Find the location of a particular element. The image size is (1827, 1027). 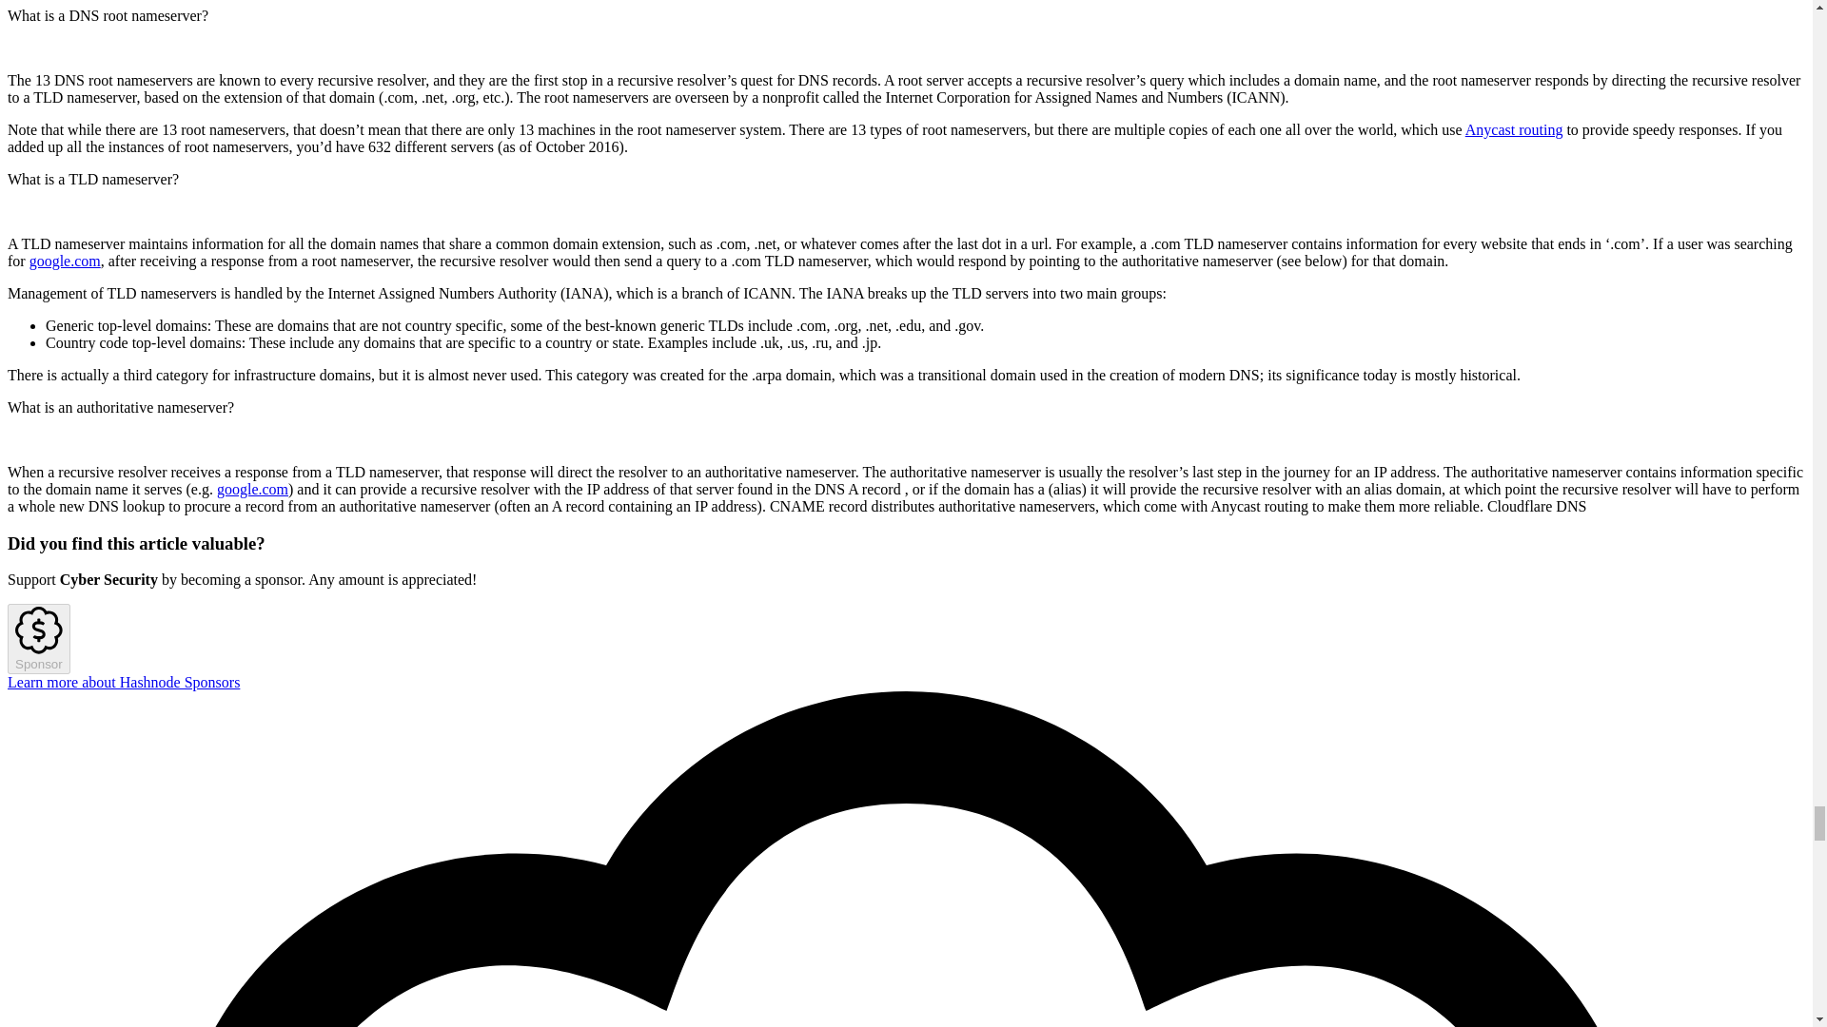

Anycast routing is located at coordinates (1514, 129).